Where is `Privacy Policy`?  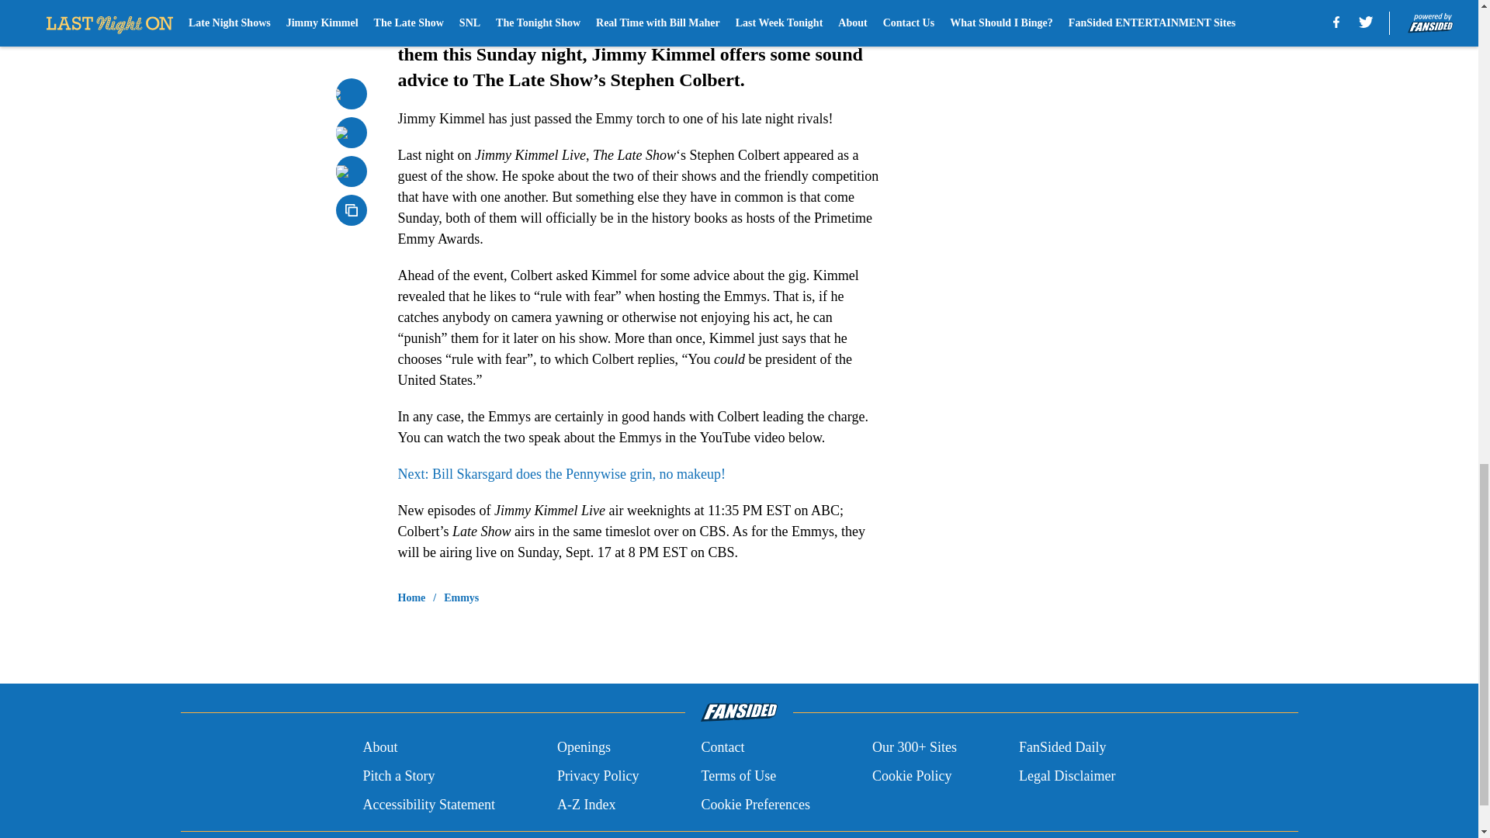 Privacy Policy is located at coordinates (598, 776).